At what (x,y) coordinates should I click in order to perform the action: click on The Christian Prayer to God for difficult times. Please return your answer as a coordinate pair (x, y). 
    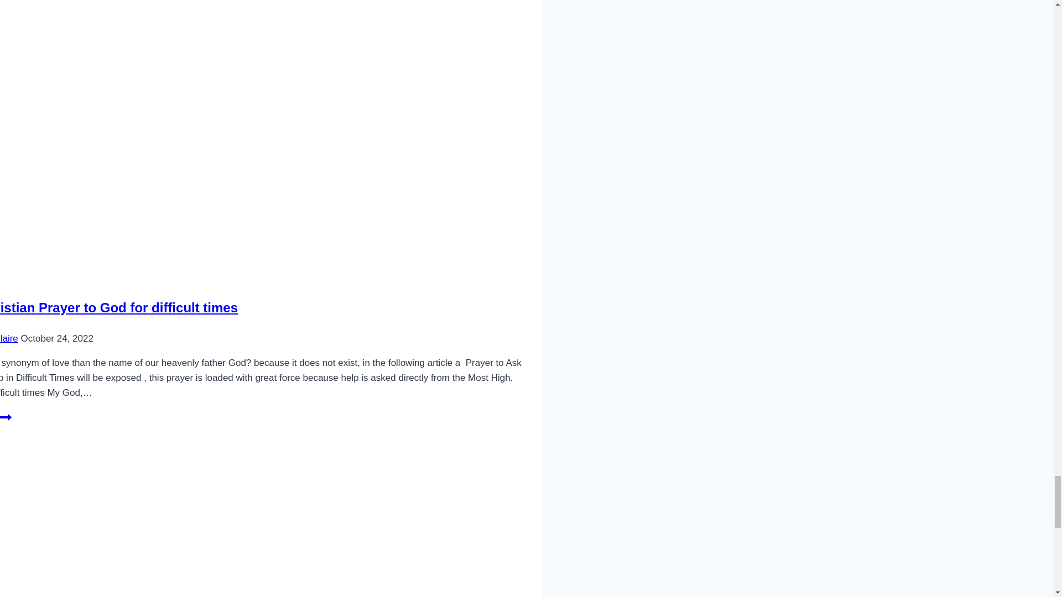
    Looking at the image, I should click on (119, 307).